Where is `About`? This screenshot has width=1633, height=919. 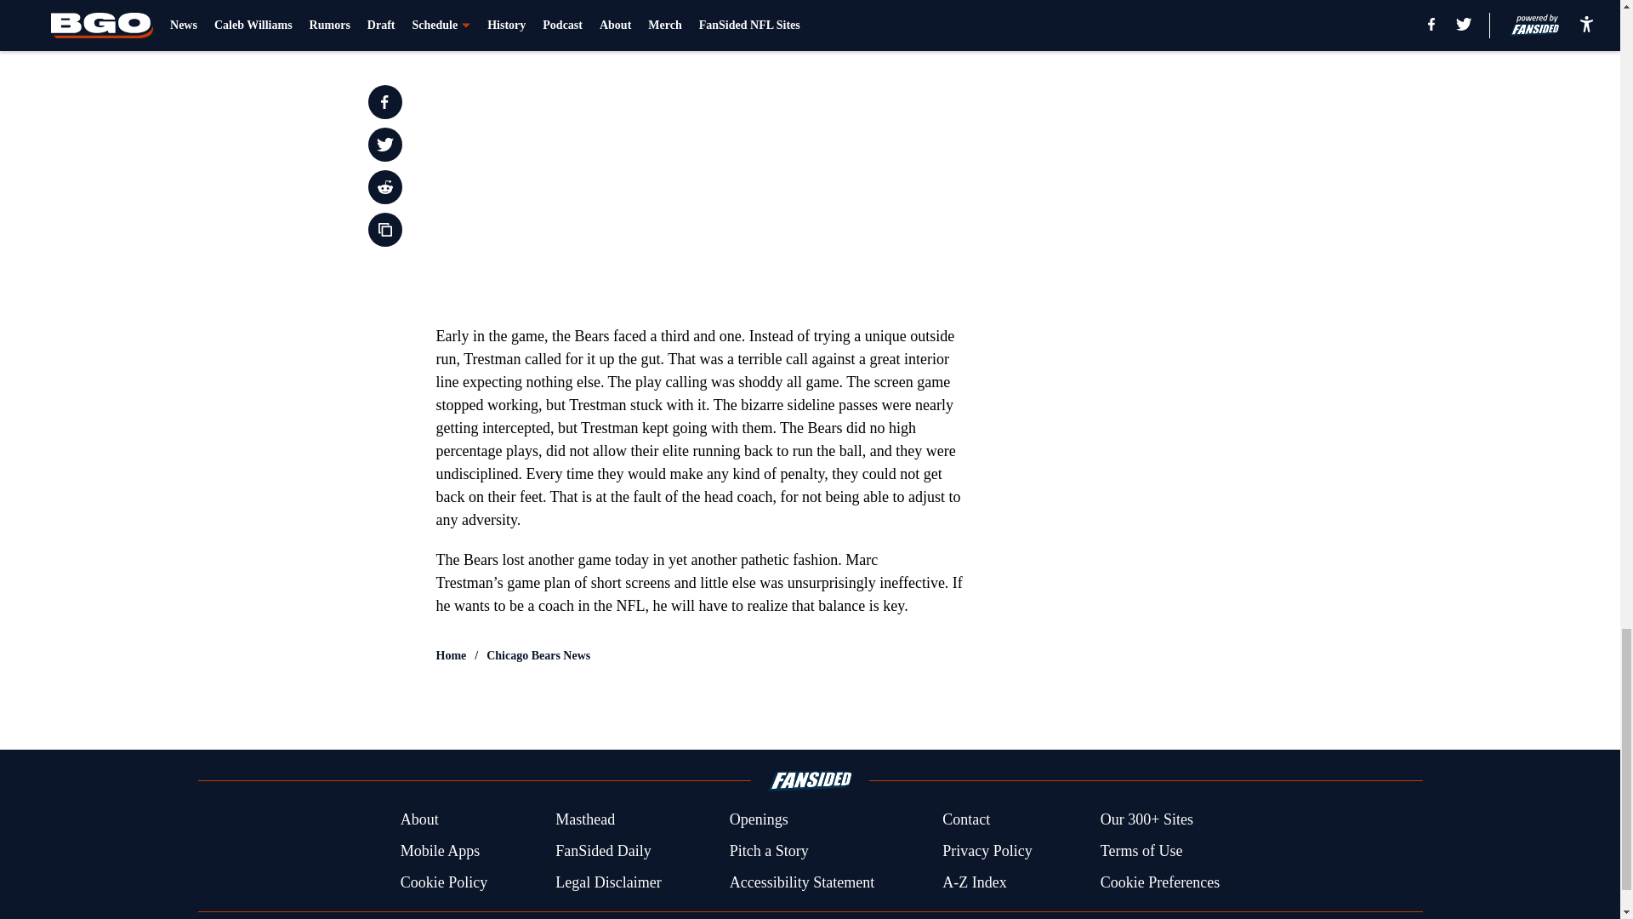
About is located at coordinates (419, 820).